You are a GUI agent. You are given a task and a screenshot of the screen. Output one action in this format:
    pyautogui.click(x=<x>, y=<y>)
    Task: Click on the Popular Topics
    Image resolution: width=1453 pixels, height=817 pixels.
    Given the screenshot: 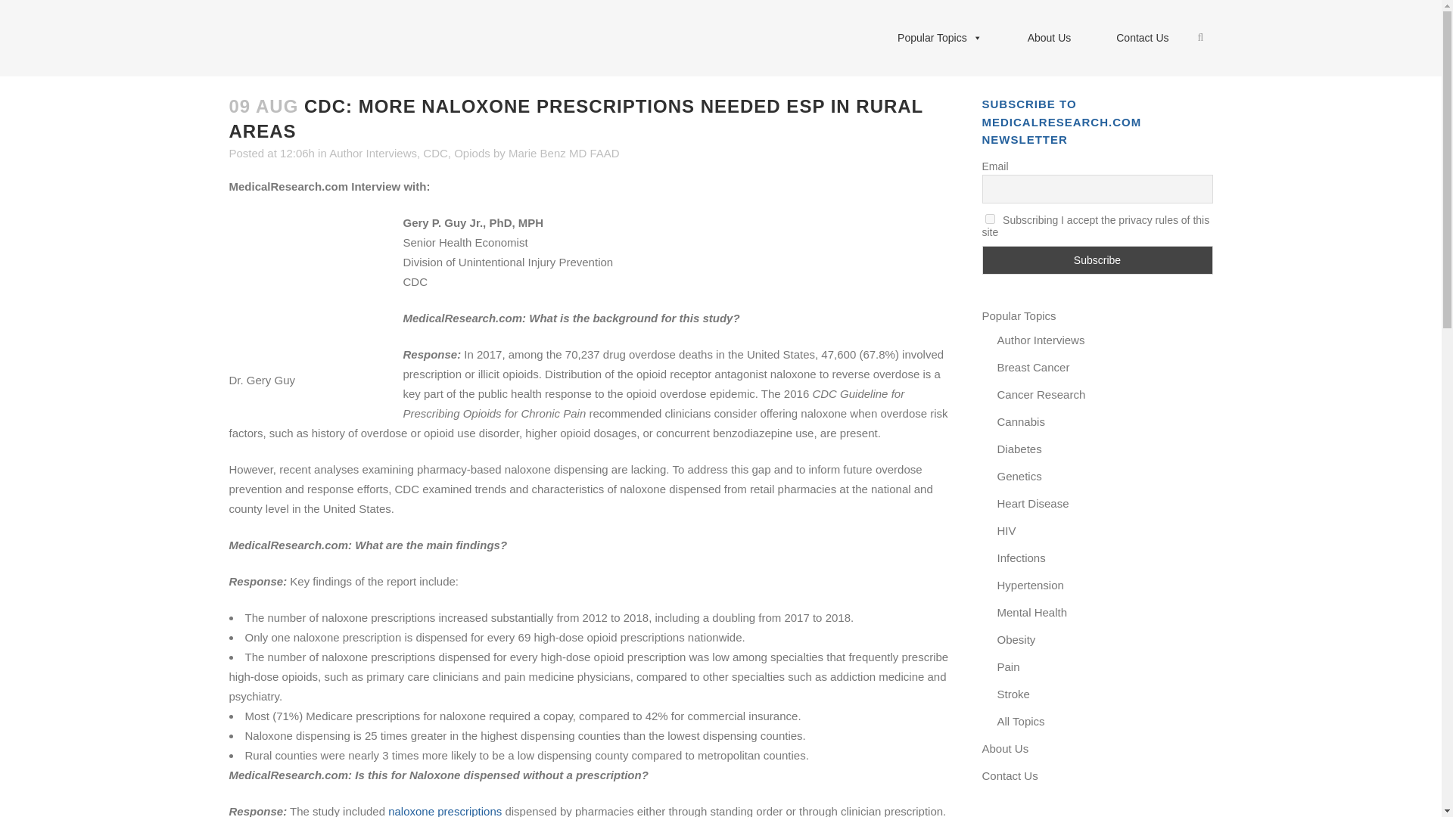 What is the action you would take?
    pyautogui.click(x=940, y=38)
    